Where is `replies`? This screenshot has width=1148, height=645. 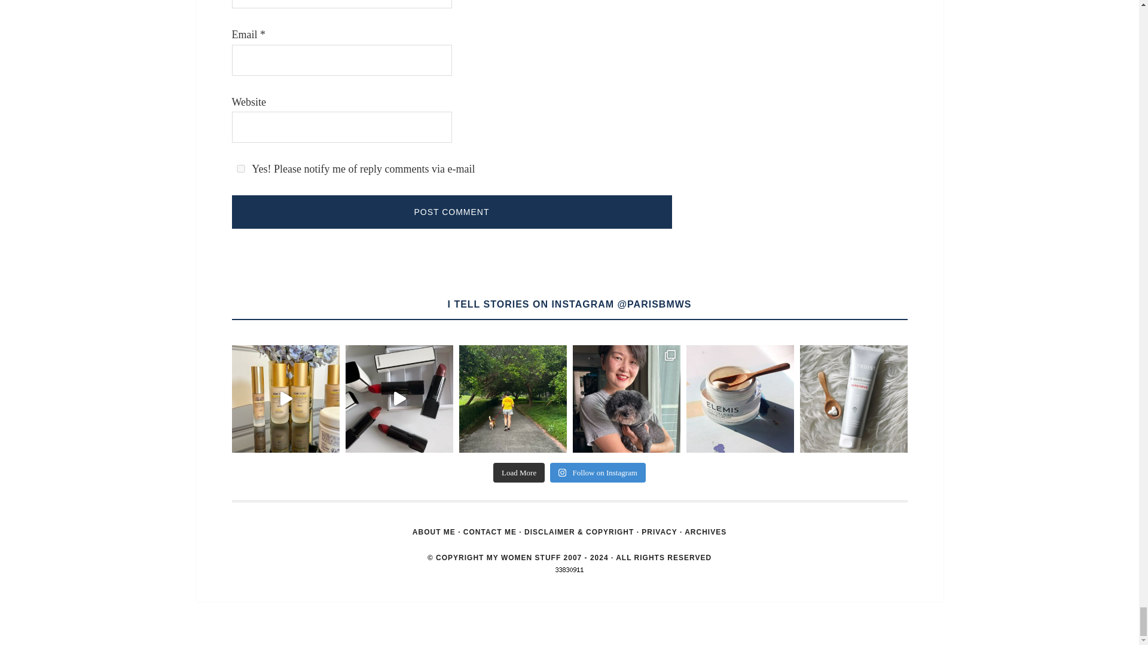
replies is located at coordinates (240, 168).